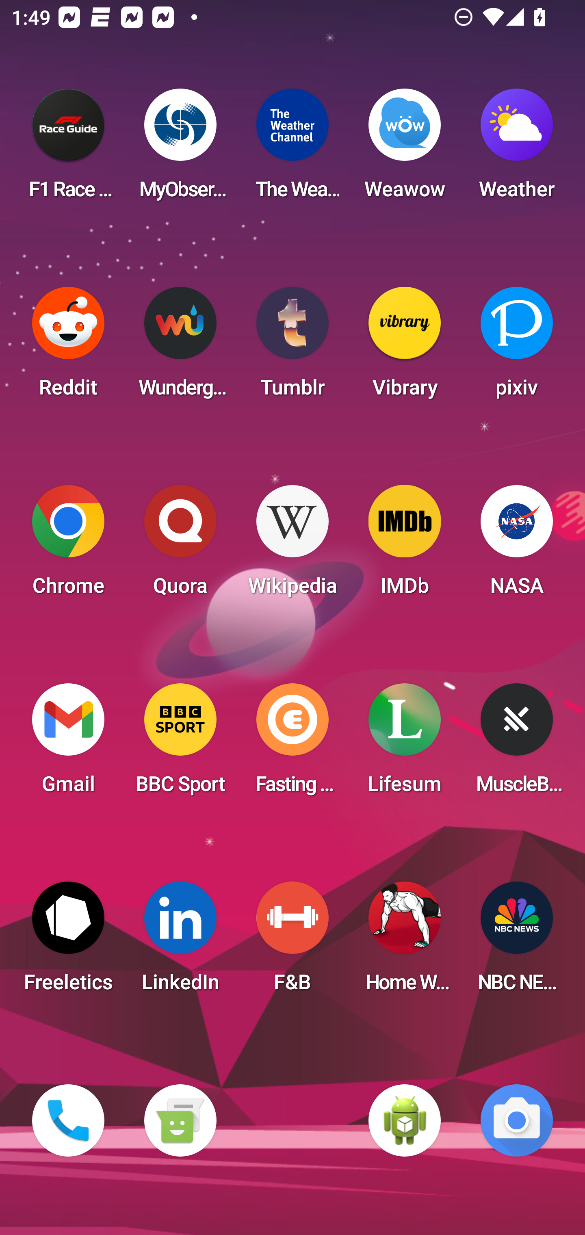 The height and width of the screenshot is (1235, 585). What do you see at coordinates (517, 149) in the screenshot?
I see `Weather` at bounding box center [517, 149].